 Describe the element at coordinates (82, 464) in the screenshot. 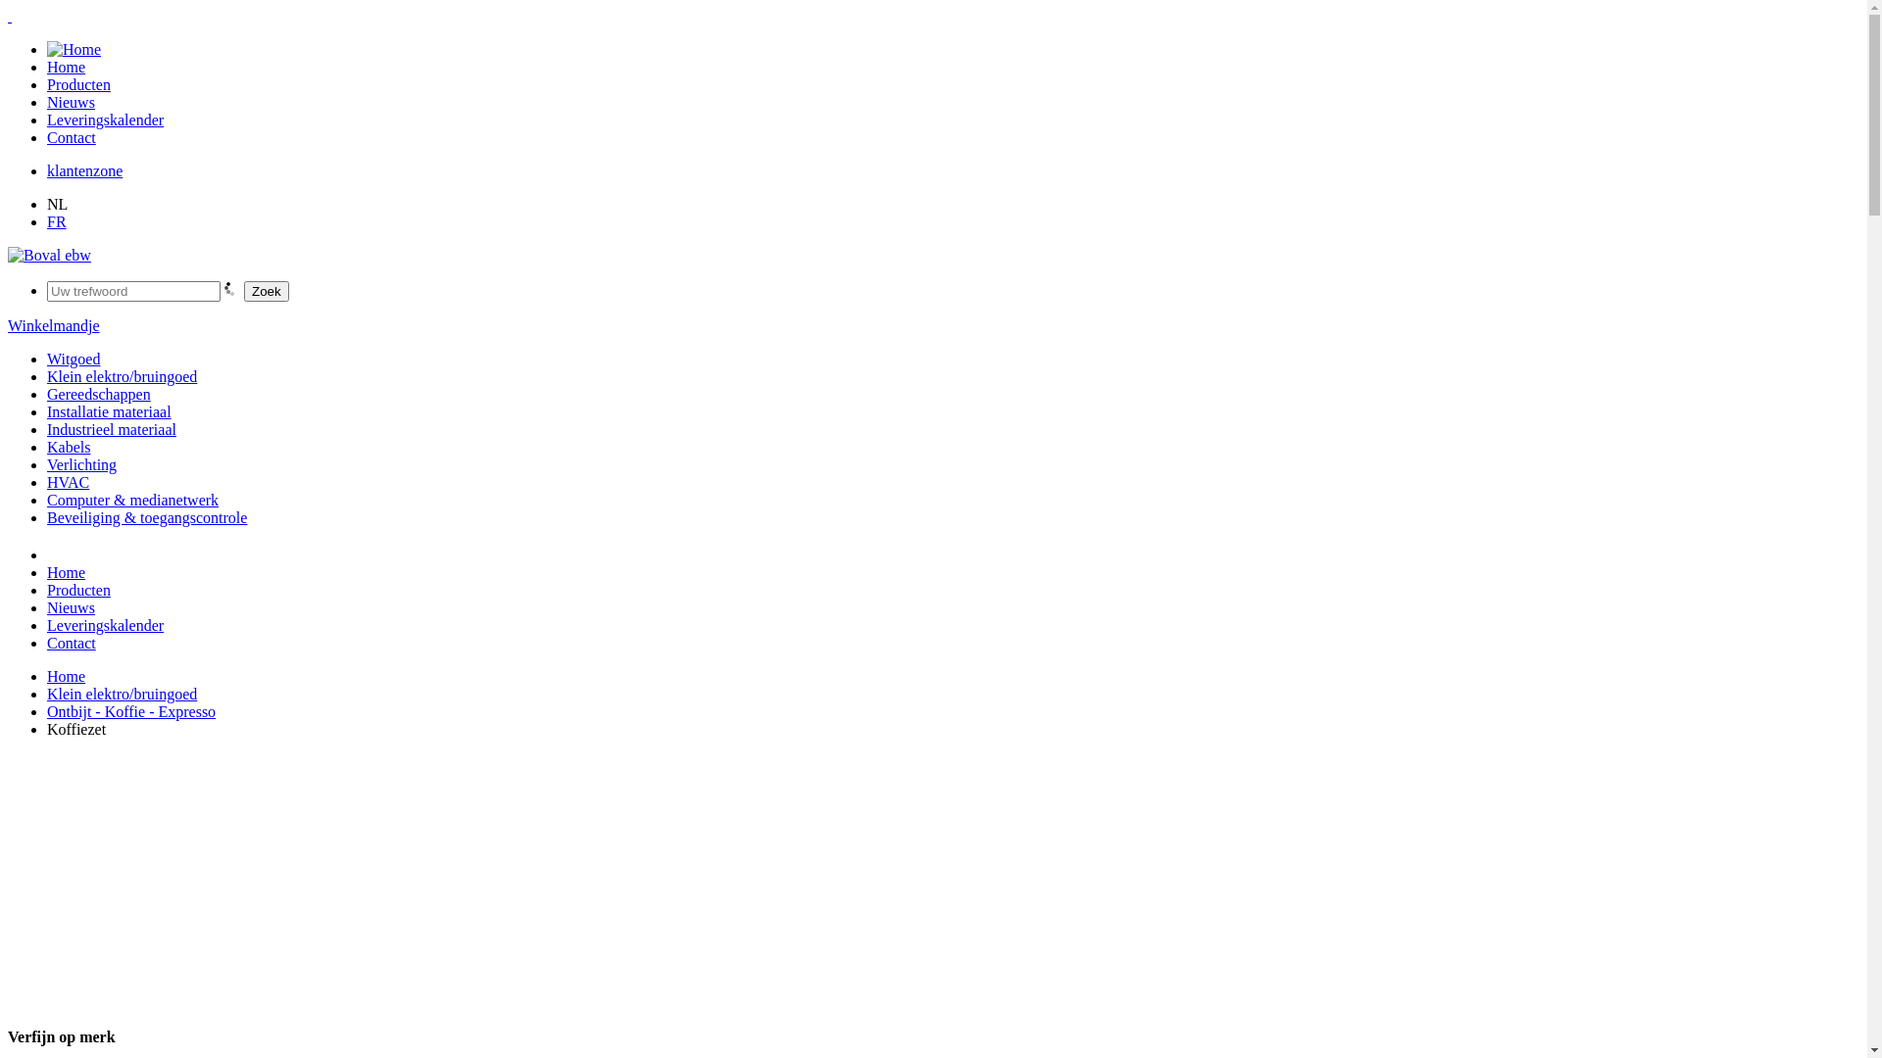

I see `Verlichting` at that location.